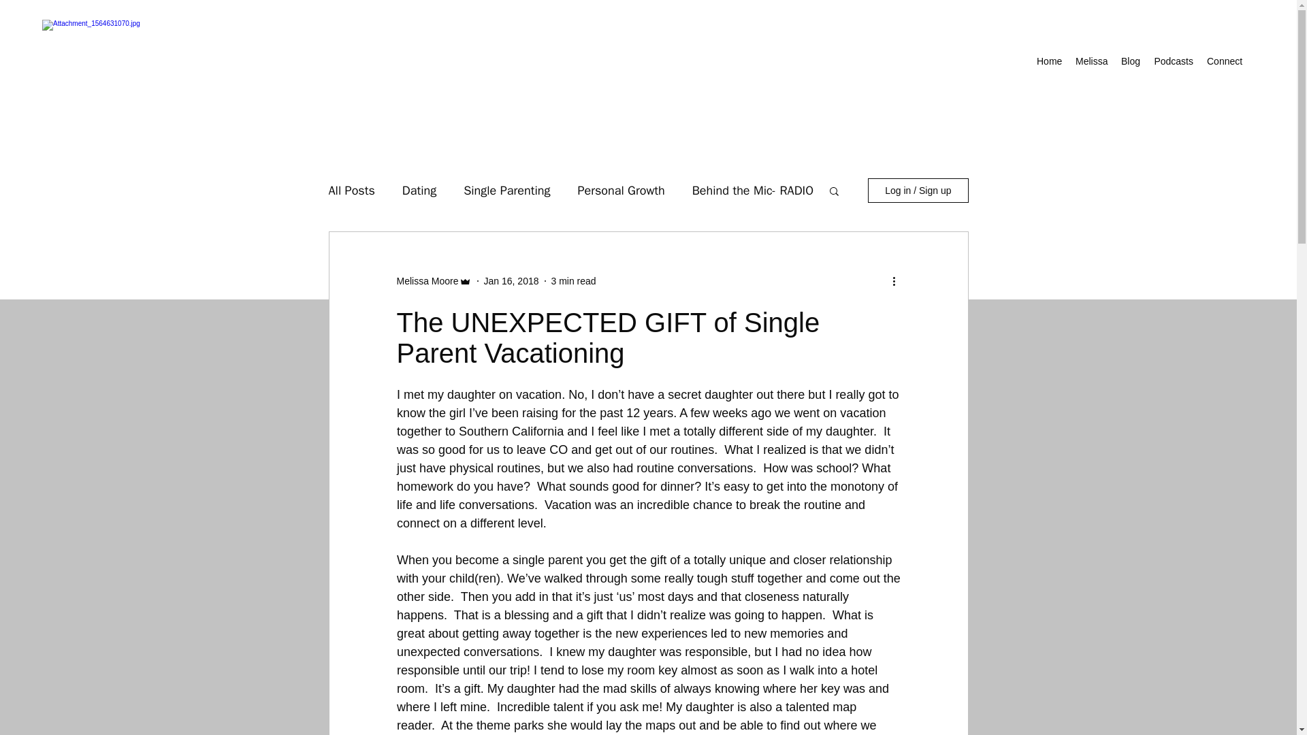  What do you see at coordinates (351, 190) in the screenshot?
I see `All Posts` at bounding box center [351, 190].